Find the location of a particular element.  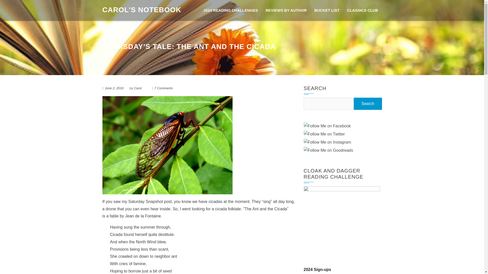

CAROL'S NOTEBOOK is located at coordinates (141, 9).